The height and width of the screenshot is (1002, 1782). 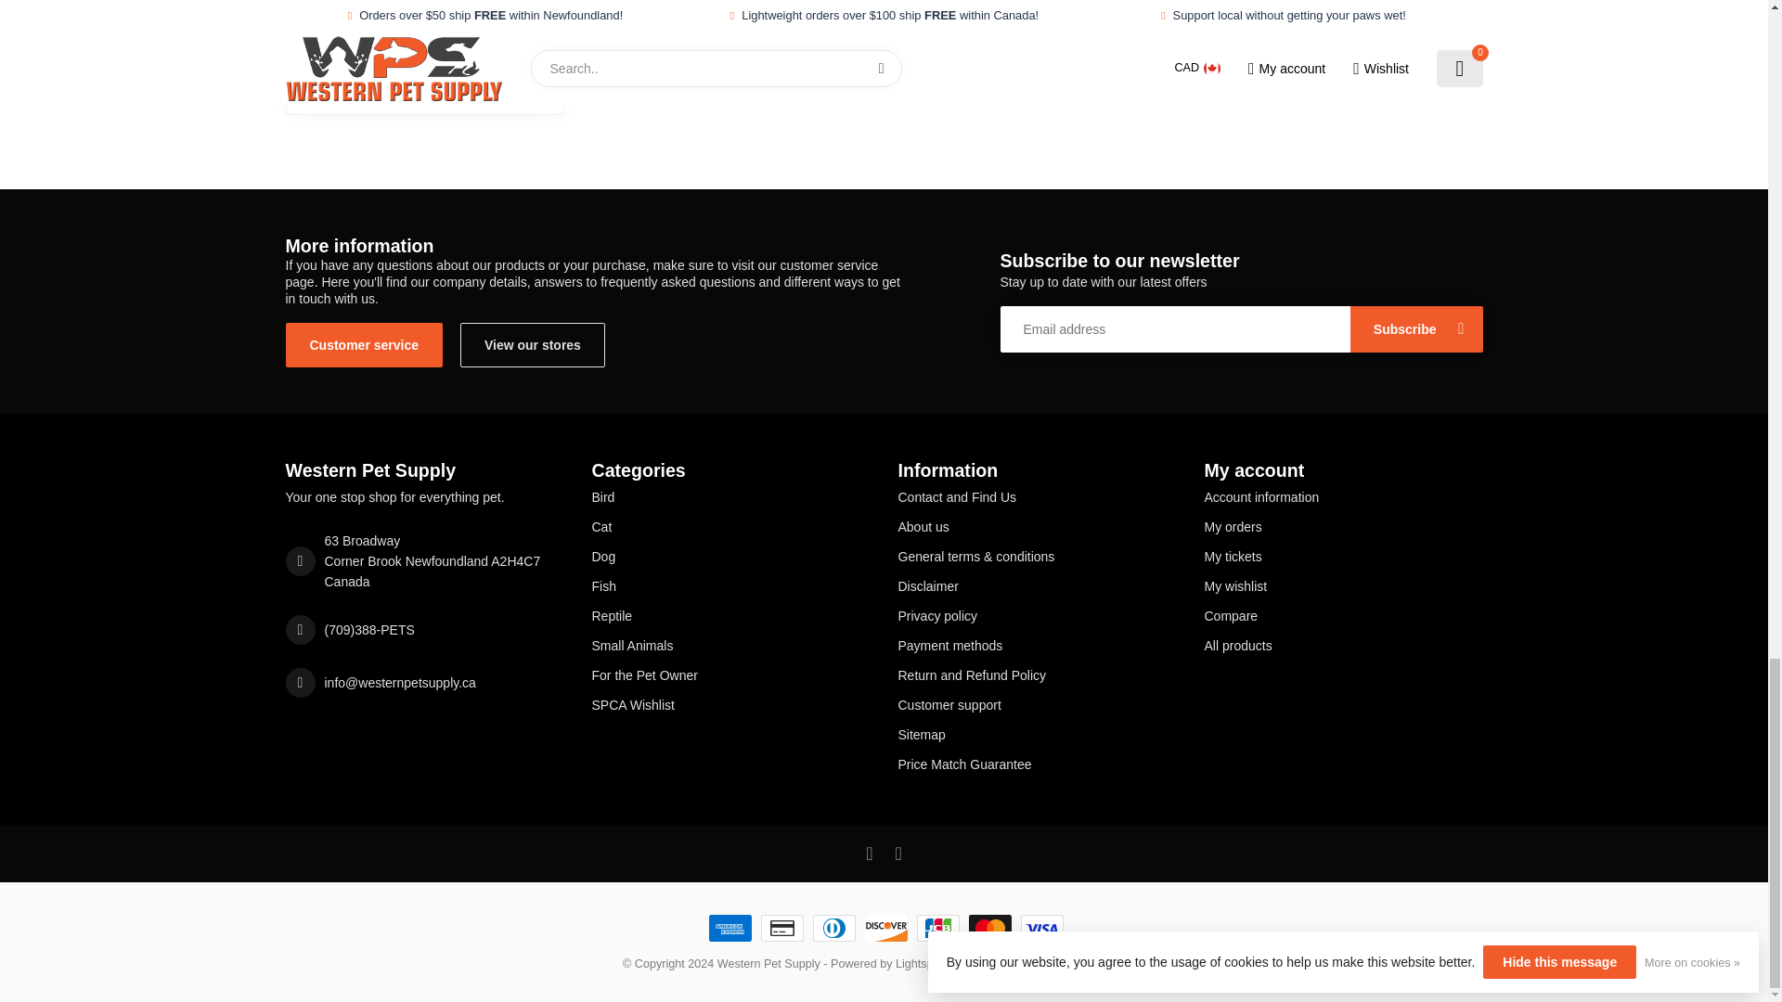 What do you see at coordinates (1037, 616) in the screenshot?
I see `Privacy policy` at bounding box center [1037, 616].